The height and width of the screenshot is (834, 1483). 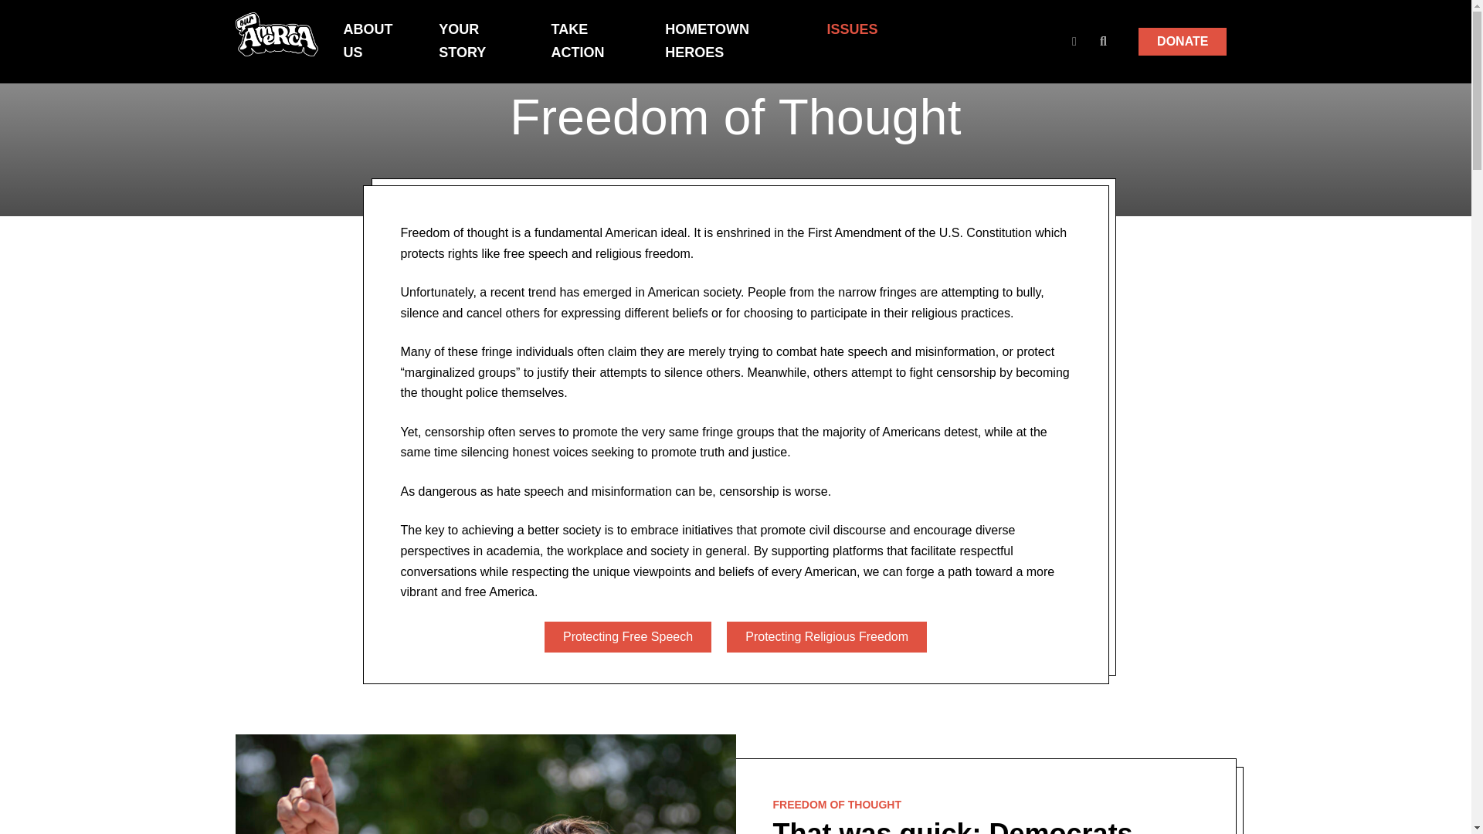 What do you see at coordinates (627, 636) in the screenshot?
I see `Protecting Free Speech` at bounding box center [627, 636].